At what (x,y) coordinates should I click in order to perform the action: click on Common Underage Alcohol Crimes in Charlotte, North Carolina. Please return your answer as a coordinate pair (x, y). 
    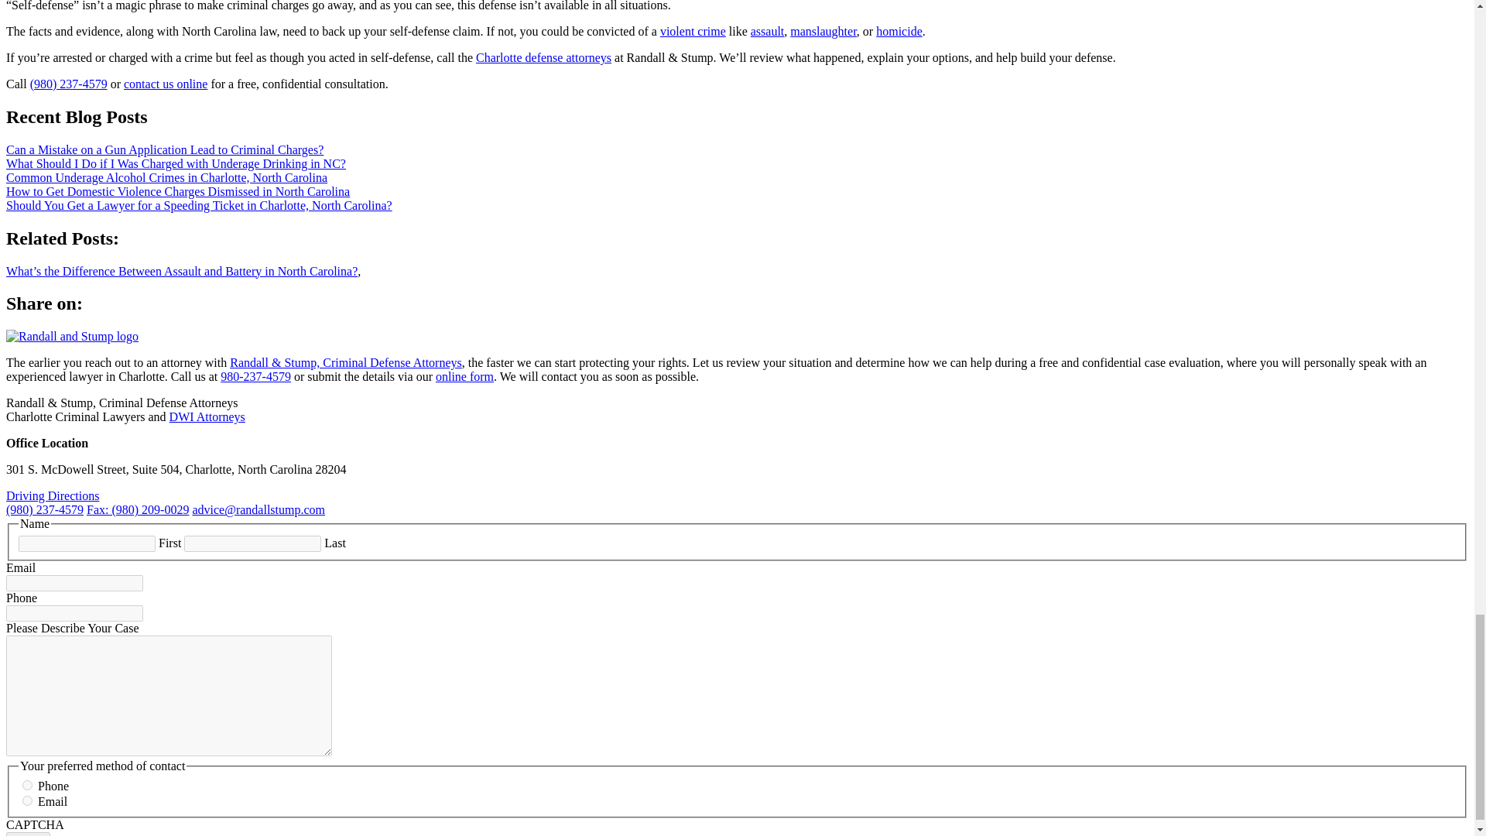
    Looking at the image, I should click on (166, 177).